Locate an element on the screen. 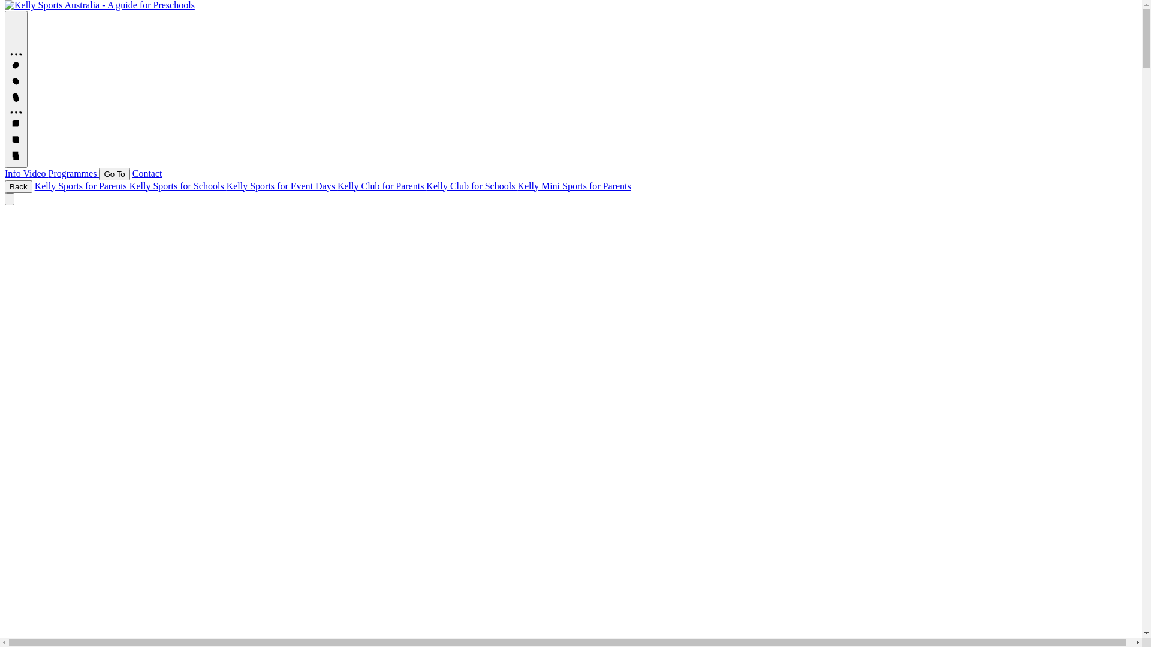 The width and height of the screenshot is (1151, 647). Kelly Mini Sports for Parents is located at coordinates (574, 186).